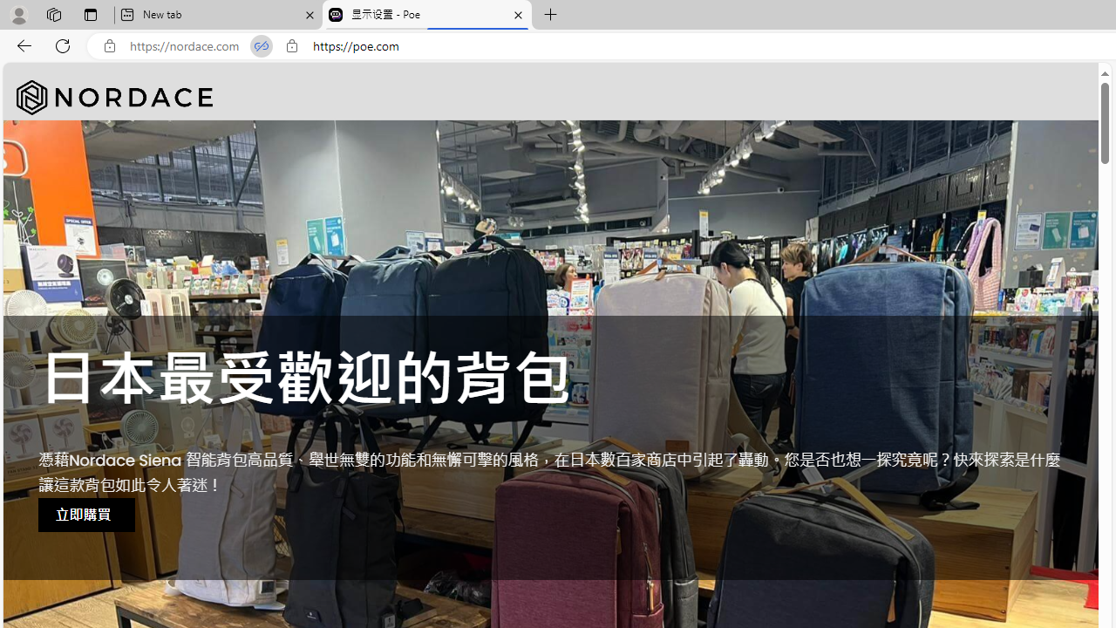 The image size is (1116, 628). What do you see at coordinates (262, 46) in the screenshot?
I see `Tabs in split screen` at bounding box center [262, 46].